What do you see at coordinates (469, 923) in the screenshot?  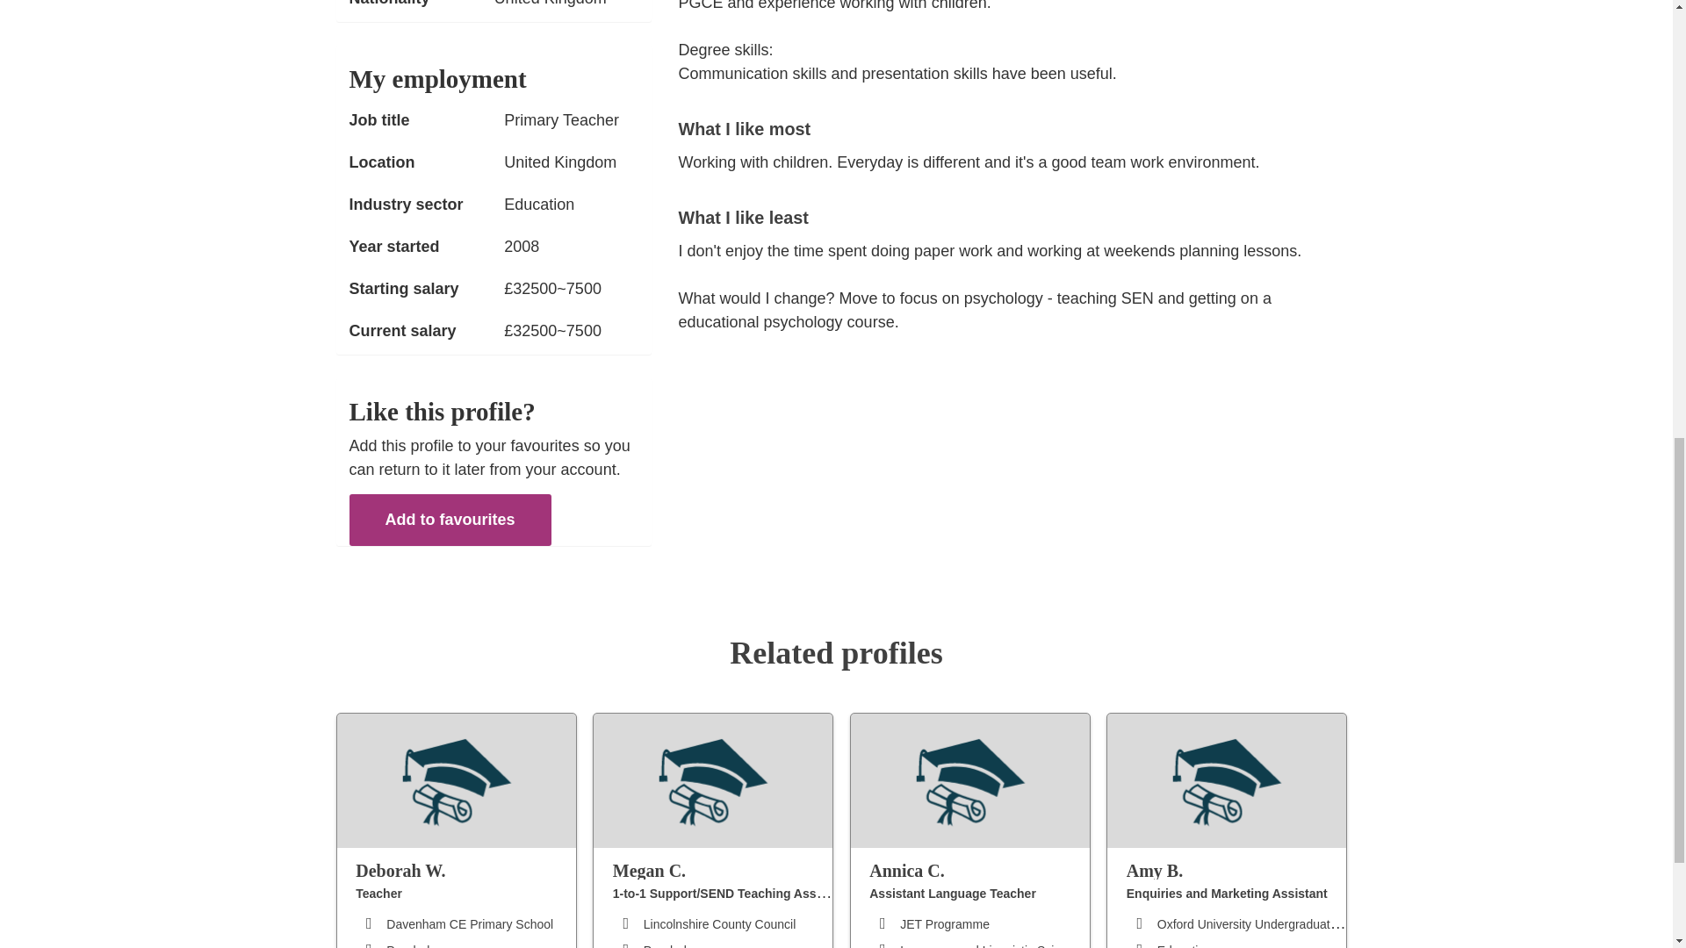 I see `Davenham CE Primary School` at bounding box center [469, 923].